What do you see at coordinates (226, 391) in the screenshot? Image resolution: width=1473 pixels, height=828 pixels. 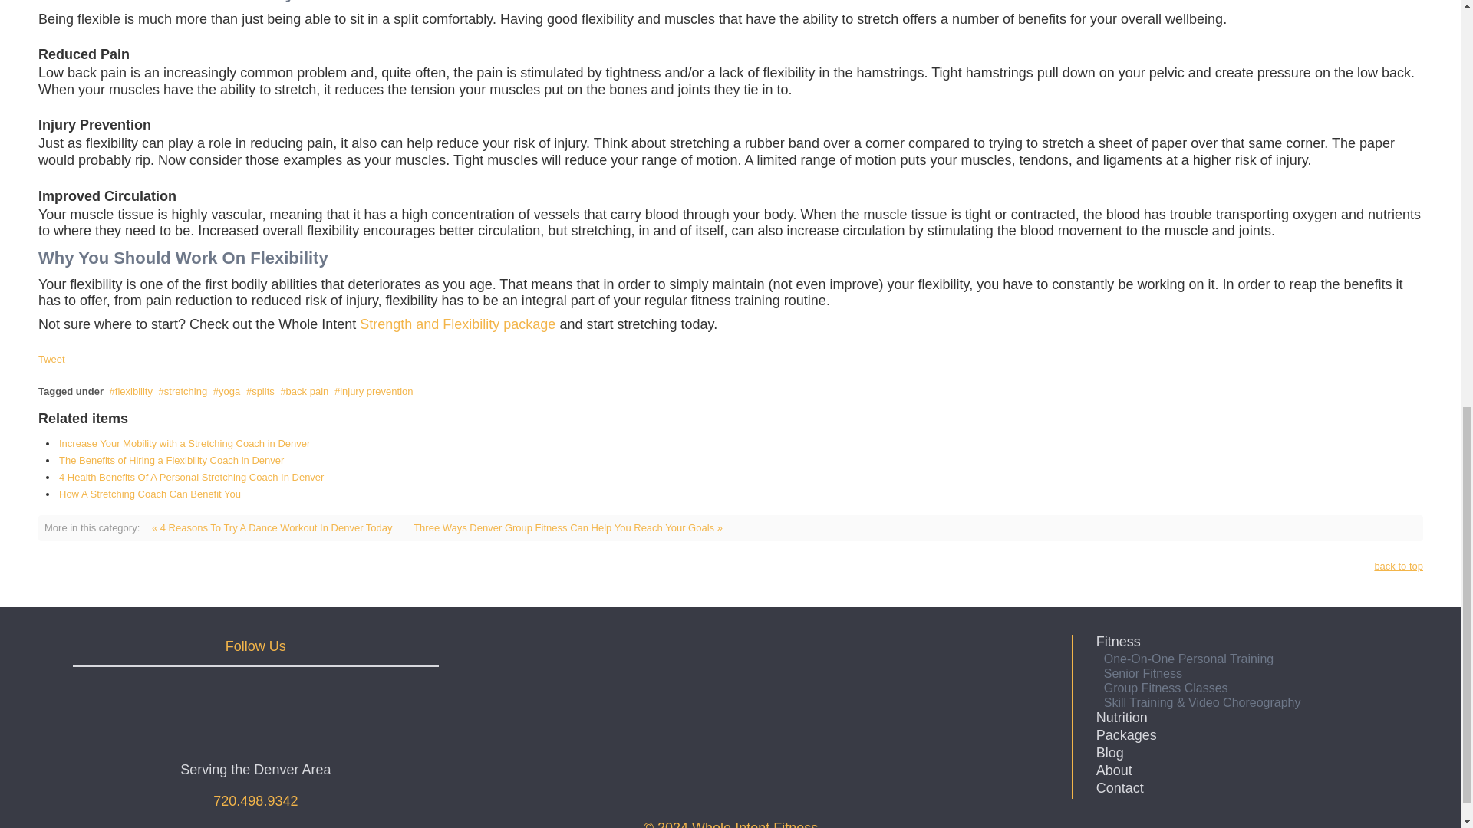 I see `yoga` at bounding box center [226, 391].